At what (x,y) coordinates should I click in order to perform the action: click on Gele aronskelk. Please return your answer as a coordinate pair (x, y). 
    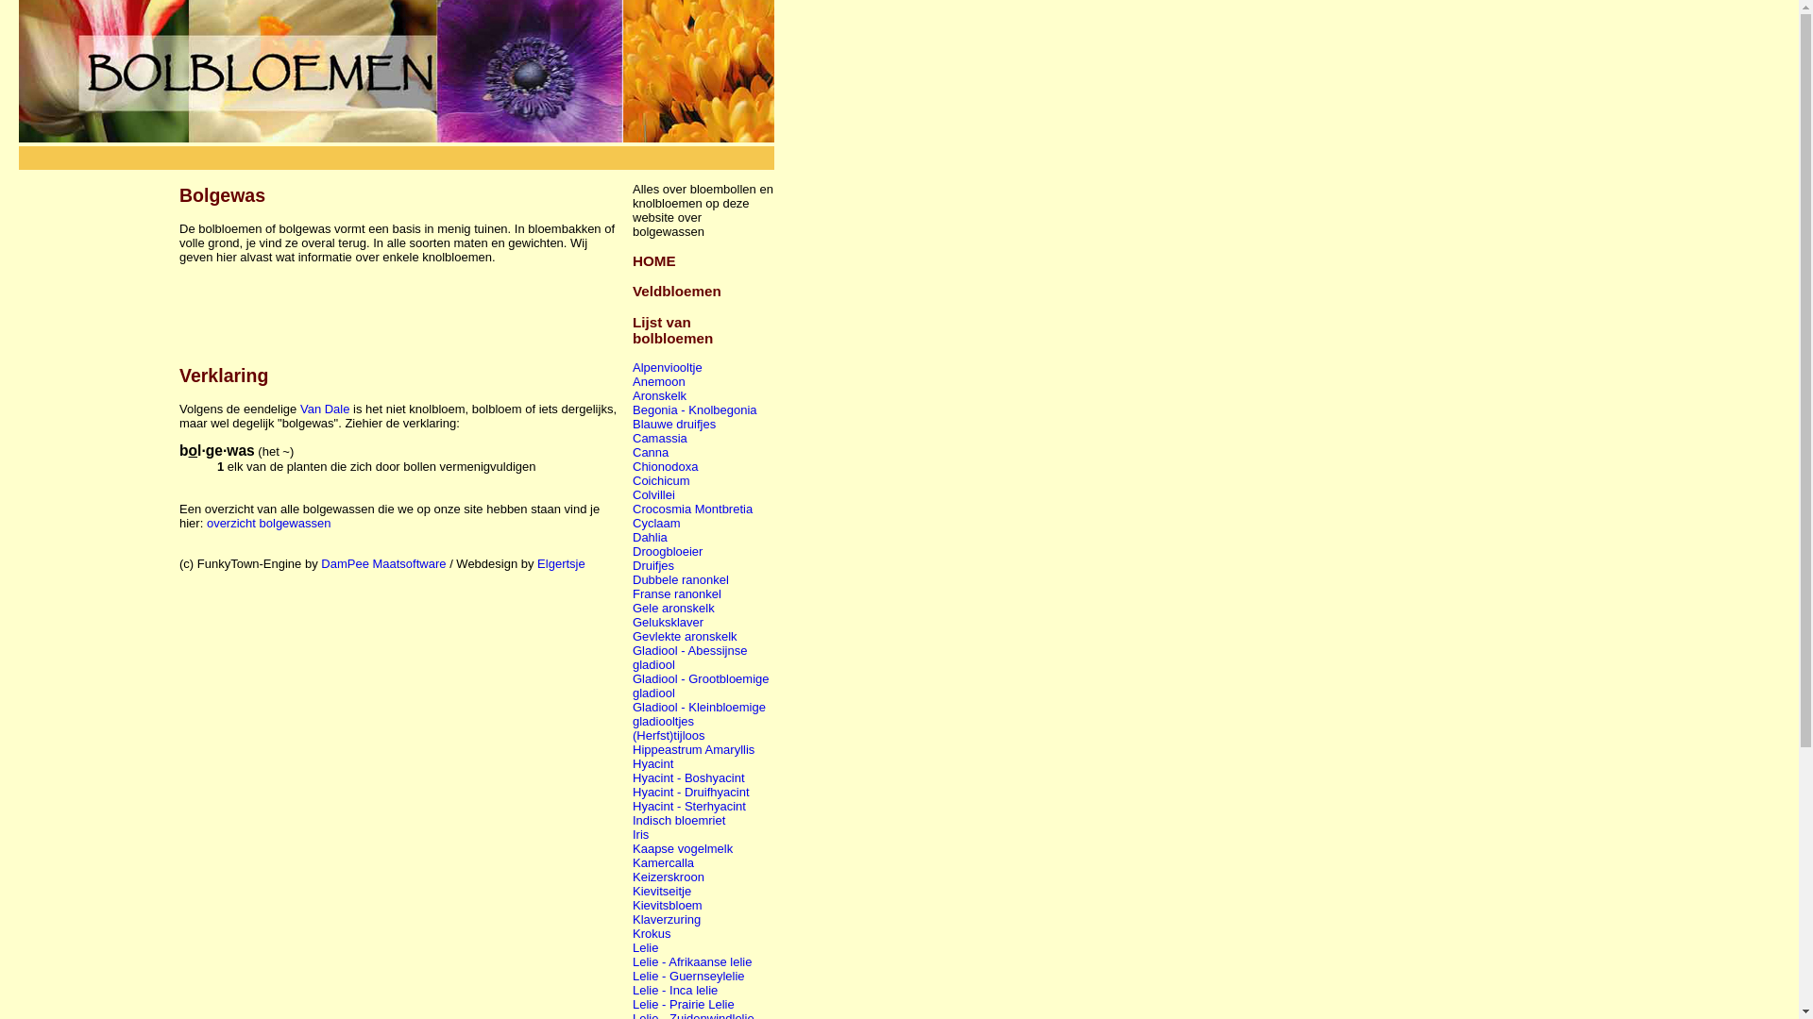
    Looking at the image, I should click on (674, 608).